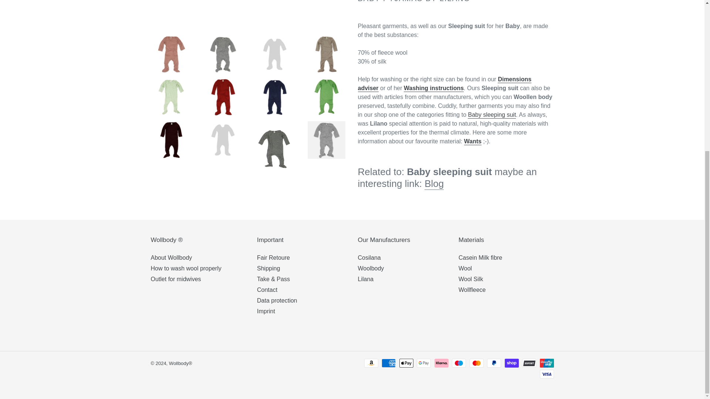  I want to click on BabySchlafanzugLilano, so click(492, 115).